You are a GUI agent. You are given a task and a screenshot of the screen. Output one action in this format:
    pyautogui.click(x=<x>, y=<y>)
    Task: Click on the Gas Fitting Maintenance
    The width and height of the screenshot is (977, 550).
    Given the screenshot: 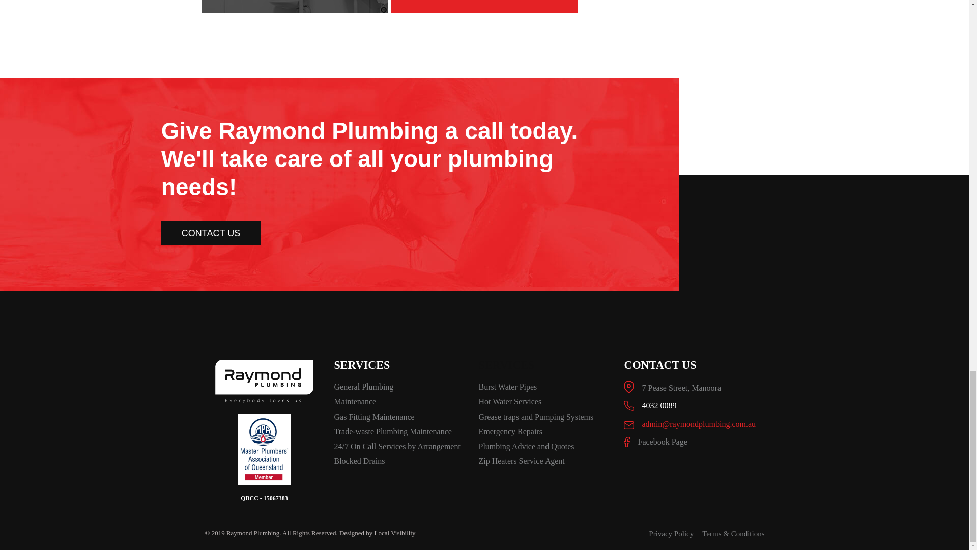 What is the action you would take?
    pyautogui.click(x=401, y=417)
    